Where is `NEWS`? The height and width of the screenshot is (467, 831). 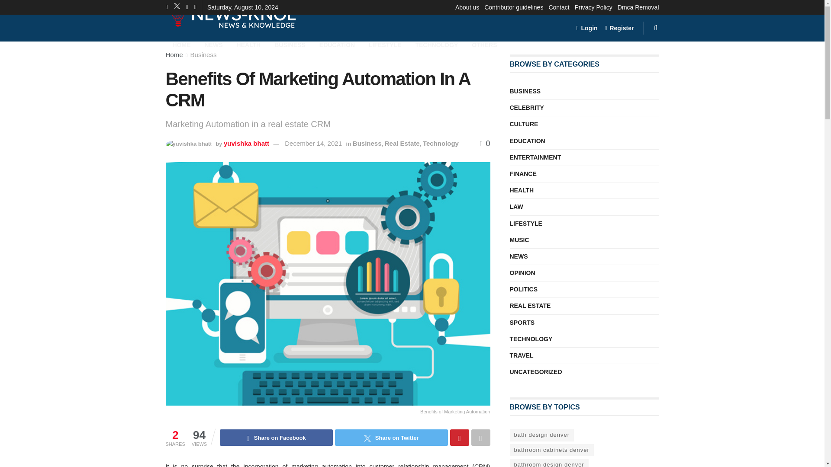 NEWS is located at coordinates (213, 44).